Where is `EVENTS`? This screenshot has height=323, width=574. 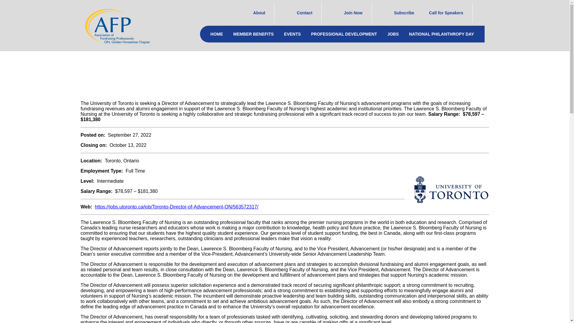
EVENTS is located at coordinates (292, 34).